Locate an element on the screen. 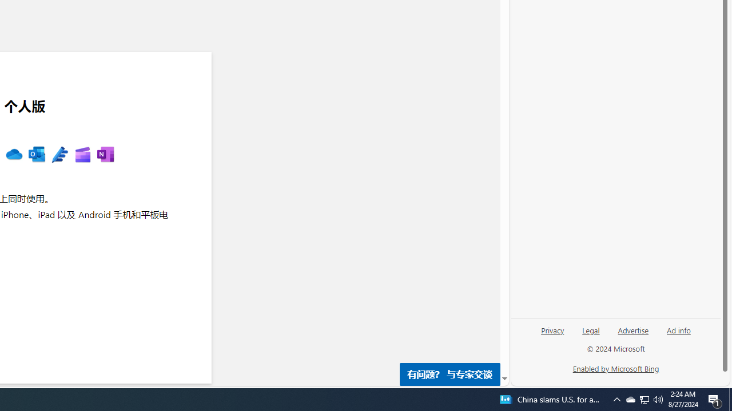 This screenshot has height=411, width=732. MS Editor is located at coordinates (59, 155).